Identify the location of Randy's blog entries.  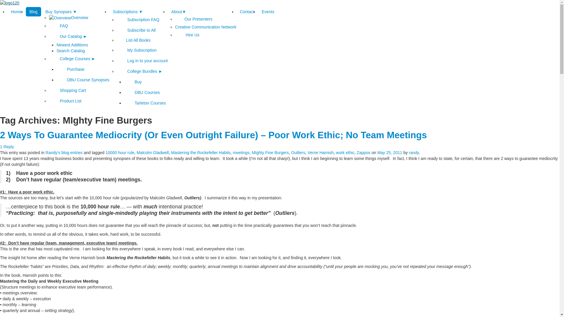
(64, 153).